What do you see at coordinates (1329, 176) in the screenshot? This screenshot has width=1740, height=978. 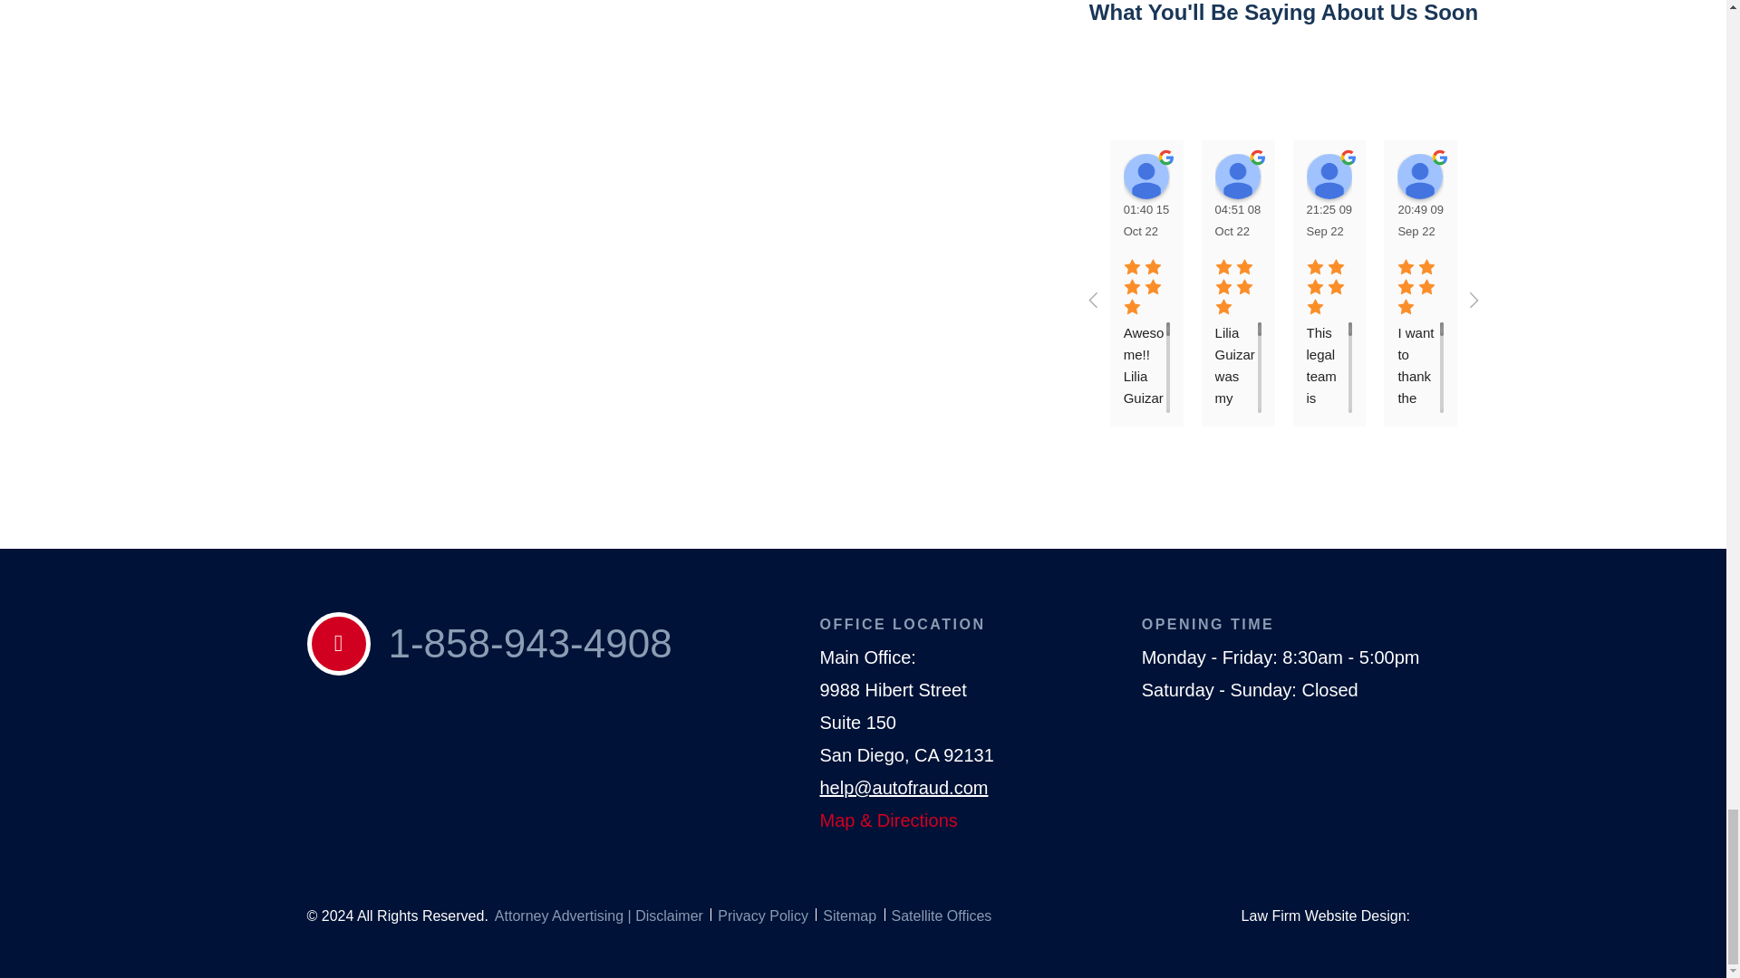 I see `Jocilyn Hubert` at bounding box center [1329, 176].